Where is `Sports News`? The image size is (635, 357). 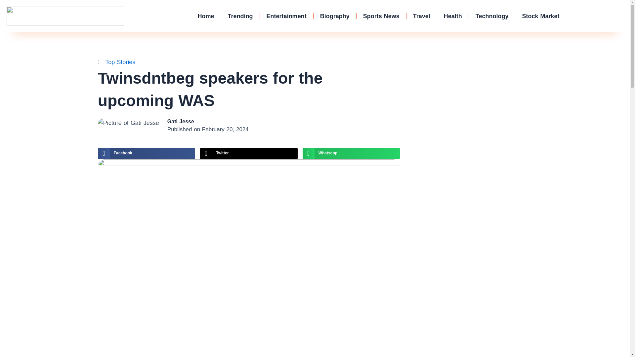 Sports News is located at coordinates (351, 153).